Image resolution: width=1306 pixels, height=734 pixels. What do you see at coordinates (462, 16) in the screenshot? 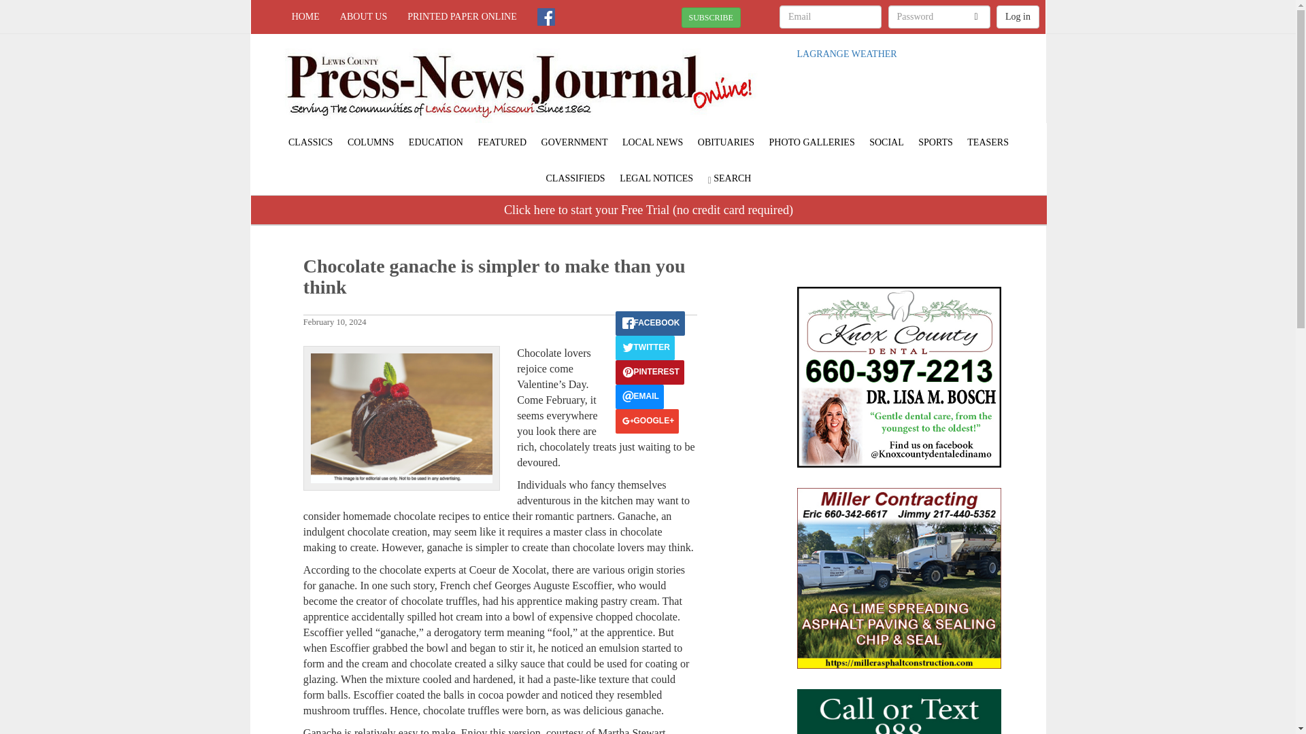
I see `PRINTED PAPER ONLINE` at bounding box center [462, 16].